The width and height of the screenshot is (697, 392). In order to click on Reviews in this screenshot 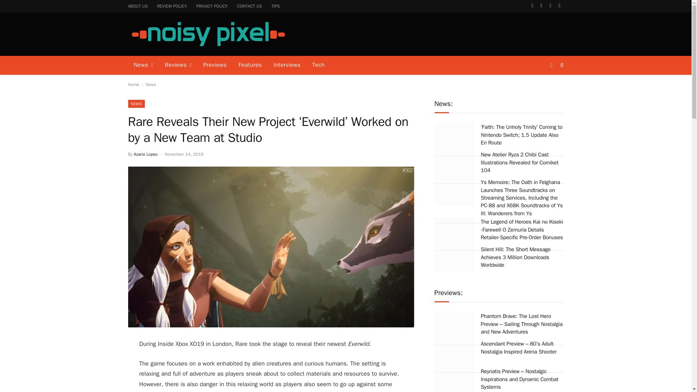, I will do `click(178, 65)`.